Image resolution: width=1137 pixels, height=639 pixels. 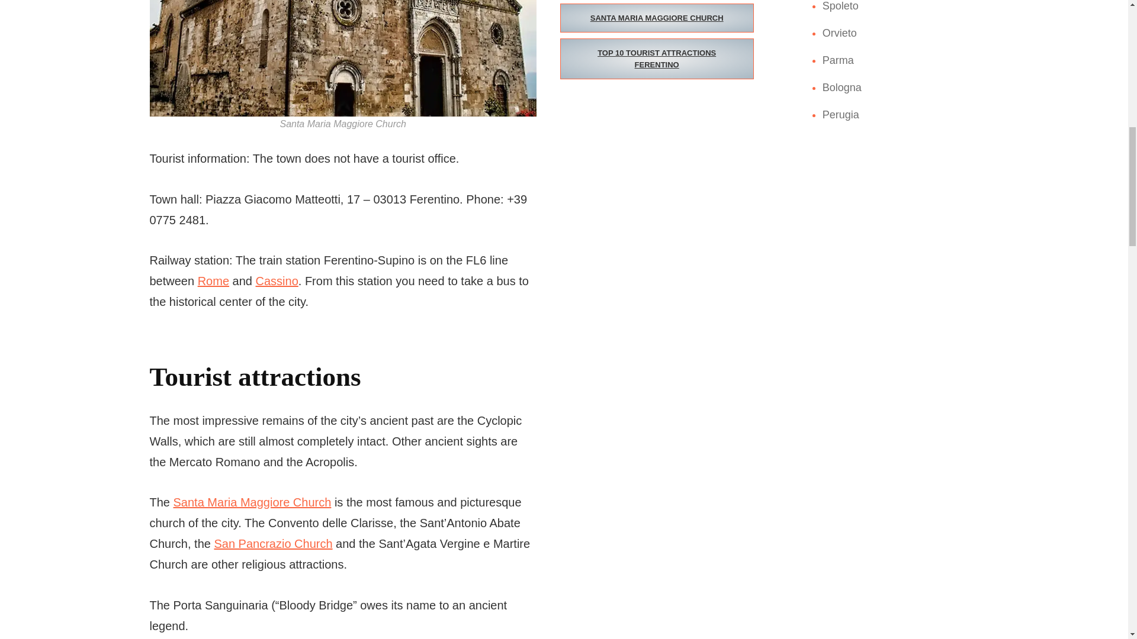 What do you see at coordinates (252, 502) in the screenshot?
I see `Santa Maria Maggiore Church` at bounding box center [252, 502].